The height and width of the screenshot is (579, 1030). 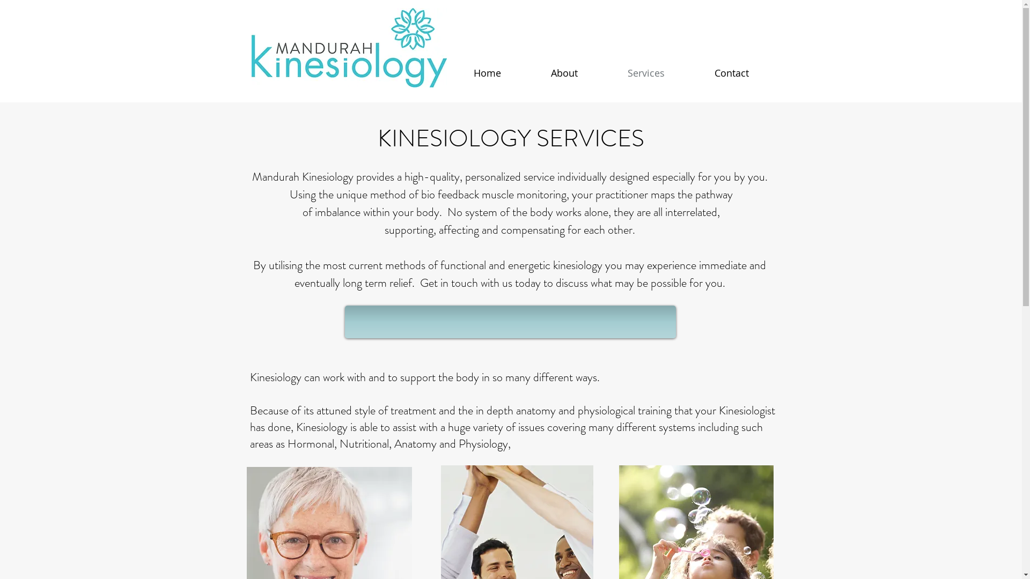 What do you see at coordinates (564, 73) in the screenshot?
I see `About` at bounding box center [564, 73].